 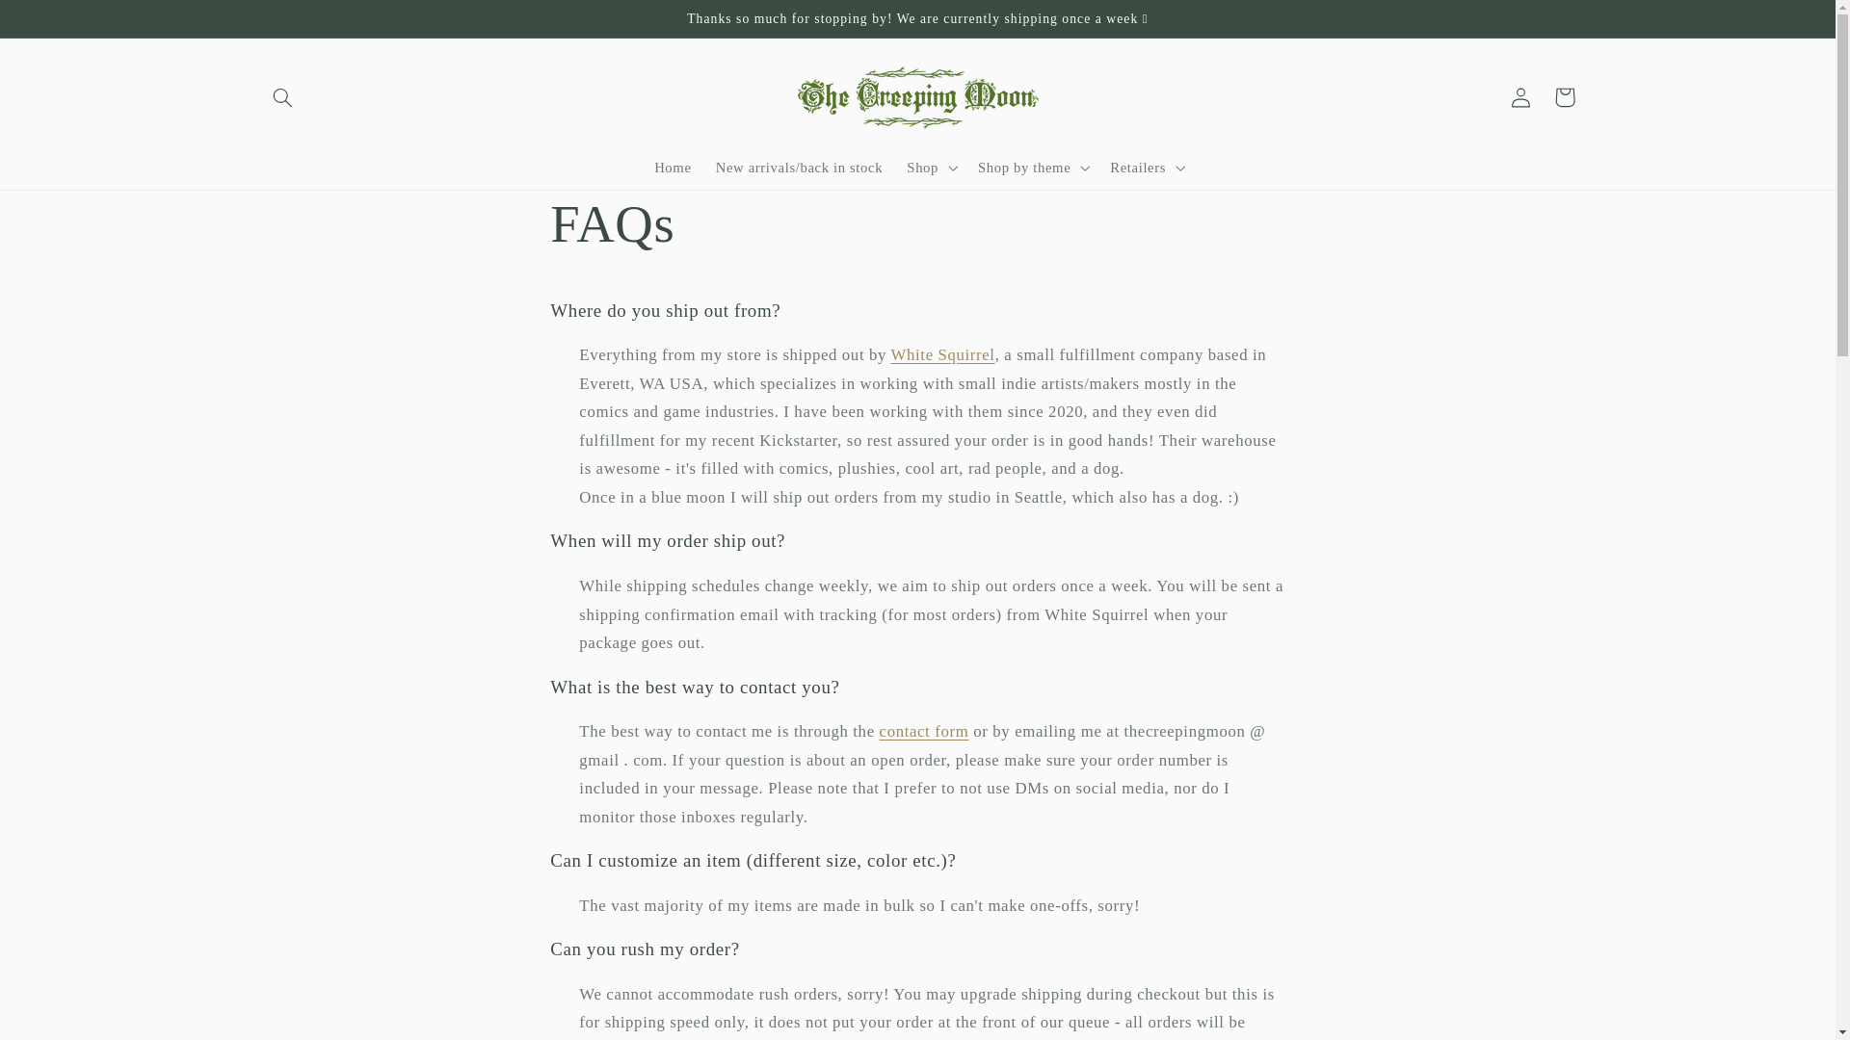 I want to click on Skip to content, so click(x=61, y=23).